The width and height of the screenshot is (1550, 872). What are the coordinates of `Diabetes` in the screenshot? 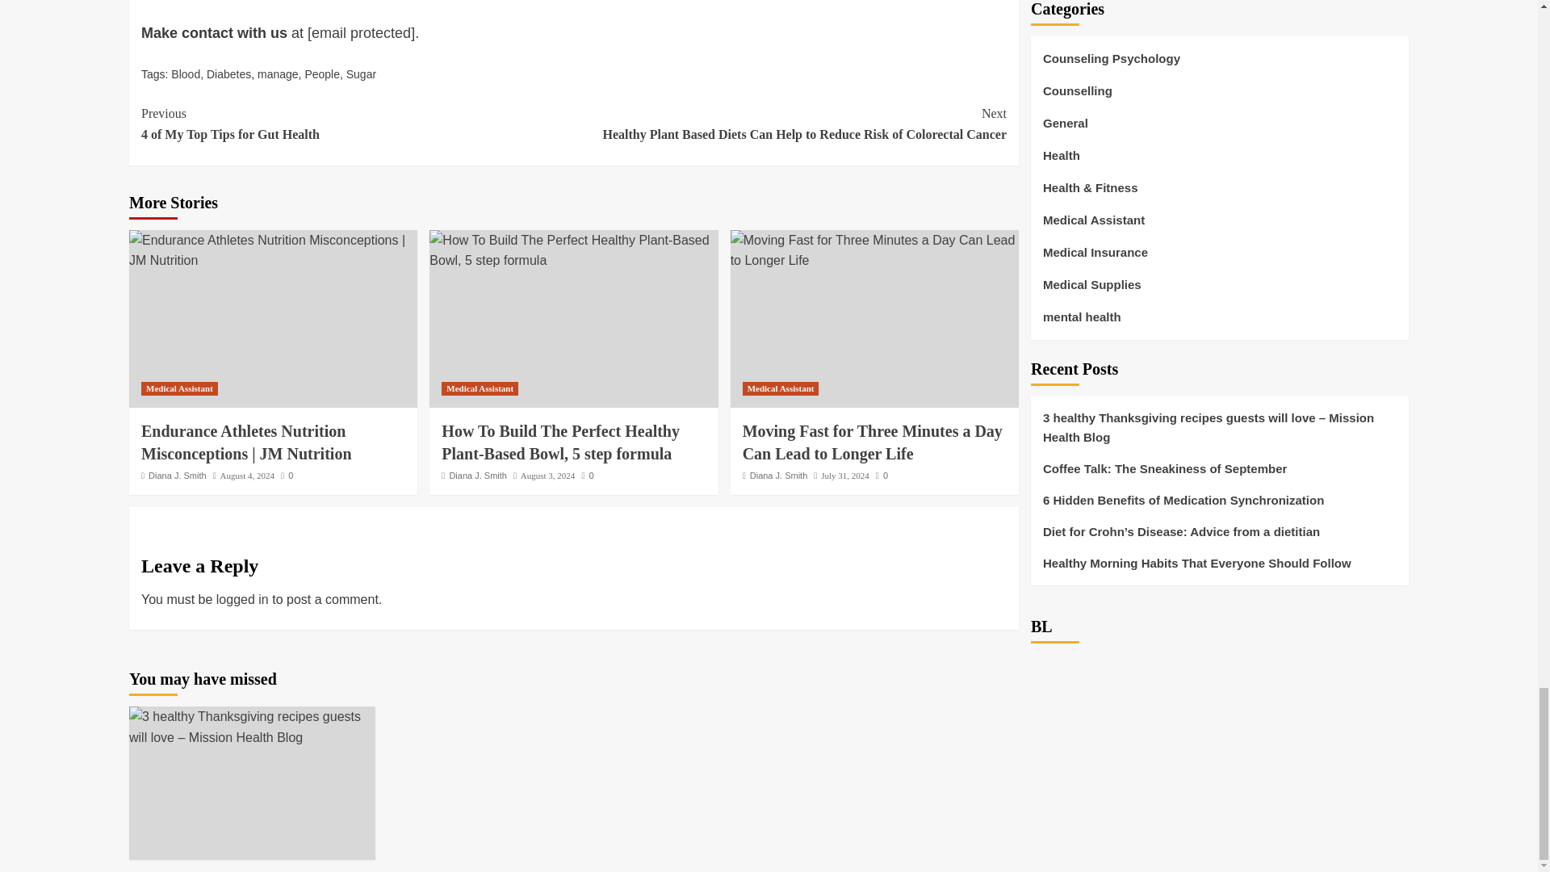 It's located at (228, 74).